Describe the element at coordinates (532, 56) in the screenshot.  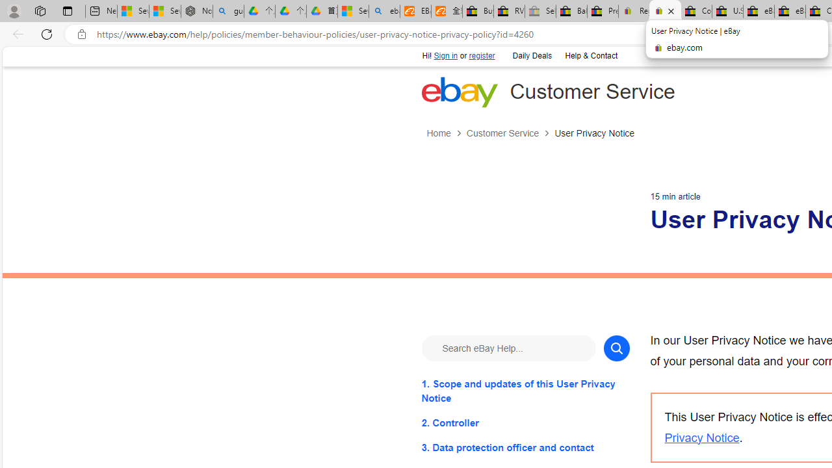
I see `Daily Deals` at that location.